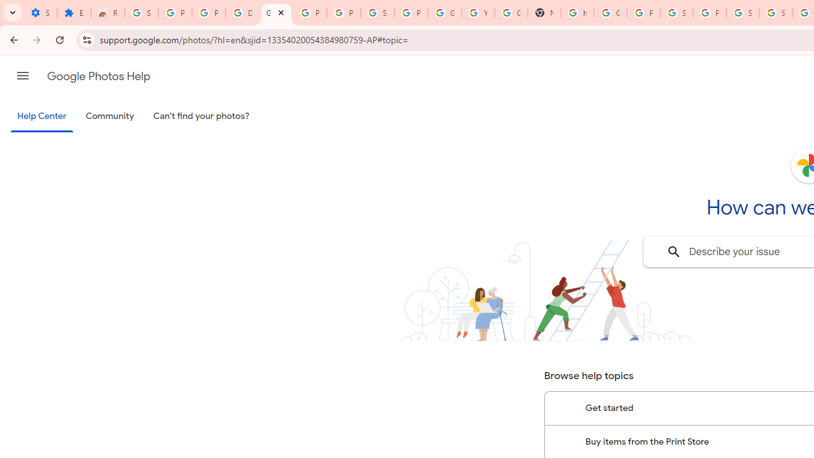  Describe the element at coordinates (42, 117) in the screenshot. I see `Help Center` at that location.